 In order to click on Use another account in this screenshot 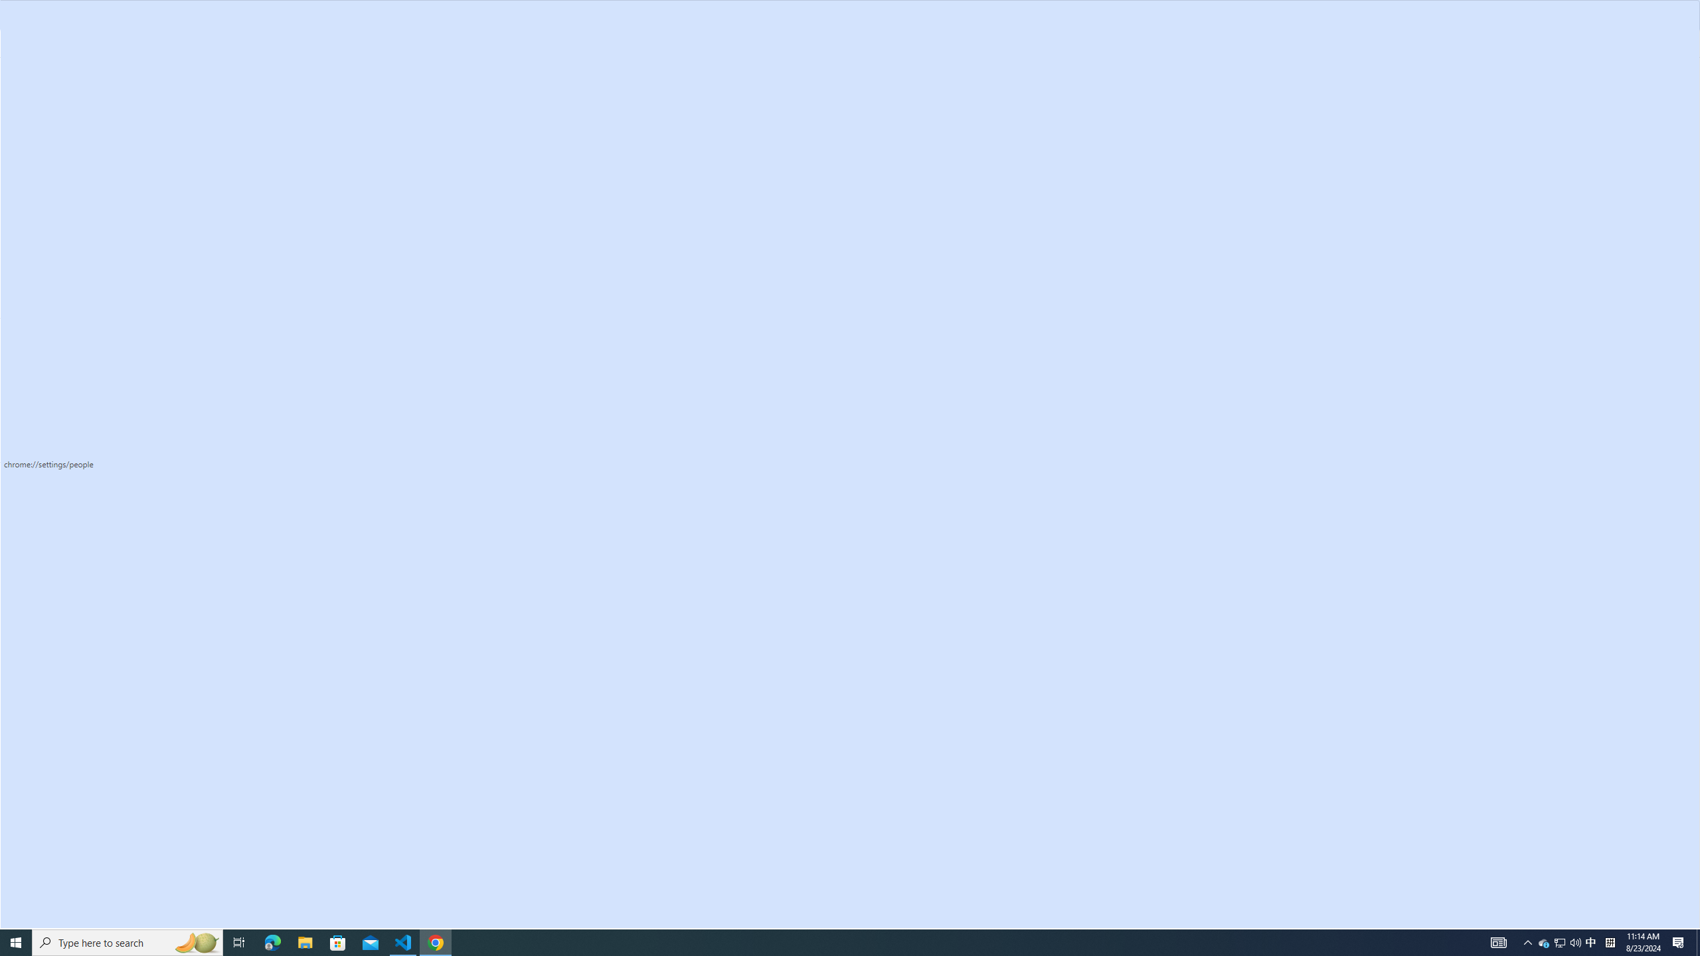, I will do `click(952, 285)`.